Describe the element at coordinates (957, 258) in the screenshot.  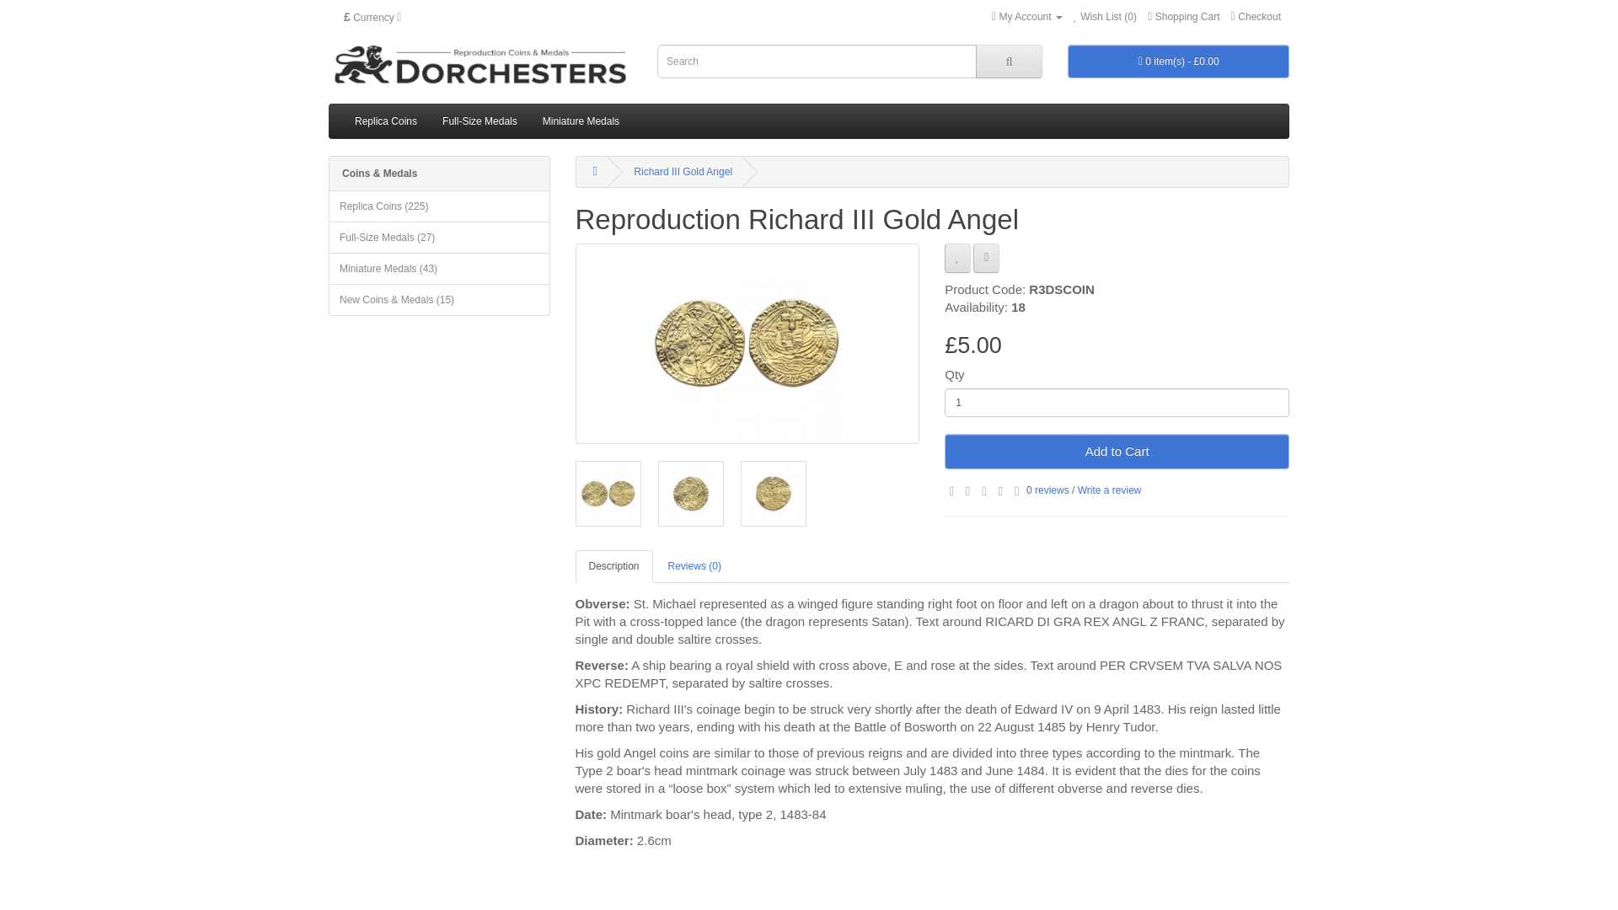
I see `Add to Wish List` at that location.